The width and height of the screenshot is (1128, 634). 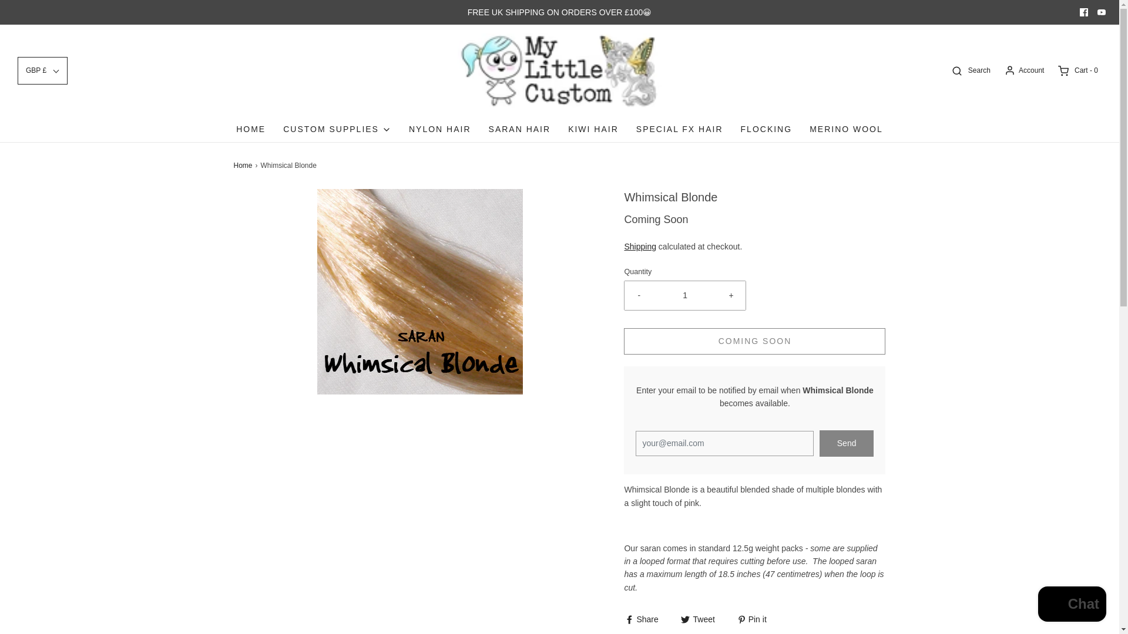 I want to click on SARAN HAIR, so click(x=519, y=129).